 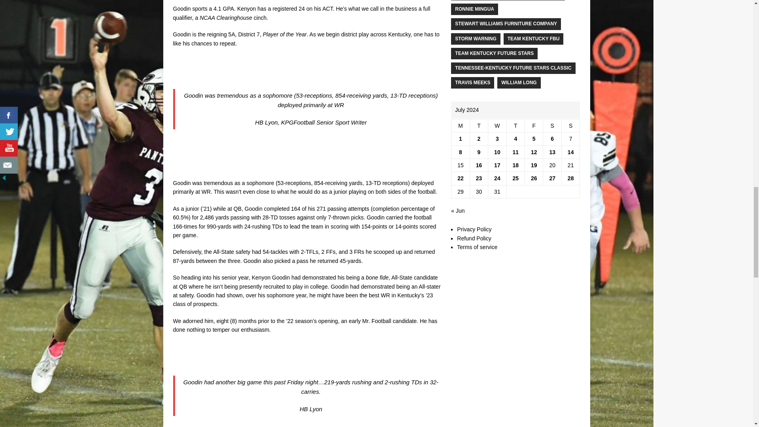 What do you see at coordinates (479, 125) in the screenshot?
I see `Tuesday` at bounding box center [479, 125].